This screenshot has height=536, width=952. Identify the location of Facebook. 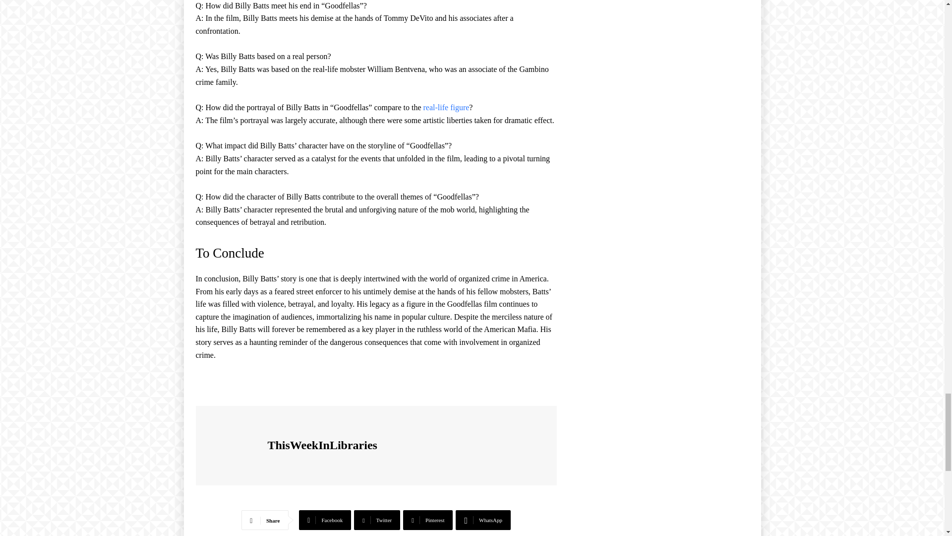
(325, 520).